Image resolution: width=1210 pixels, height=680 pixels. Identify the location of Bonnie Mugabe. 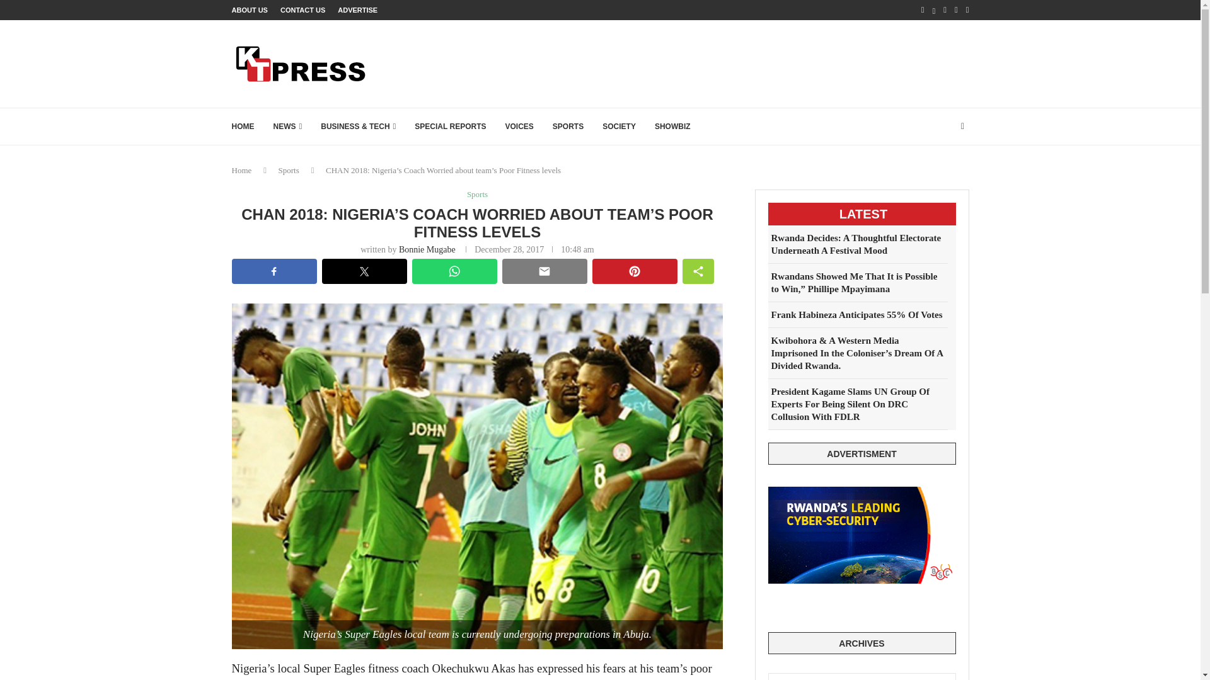
(427, 249).